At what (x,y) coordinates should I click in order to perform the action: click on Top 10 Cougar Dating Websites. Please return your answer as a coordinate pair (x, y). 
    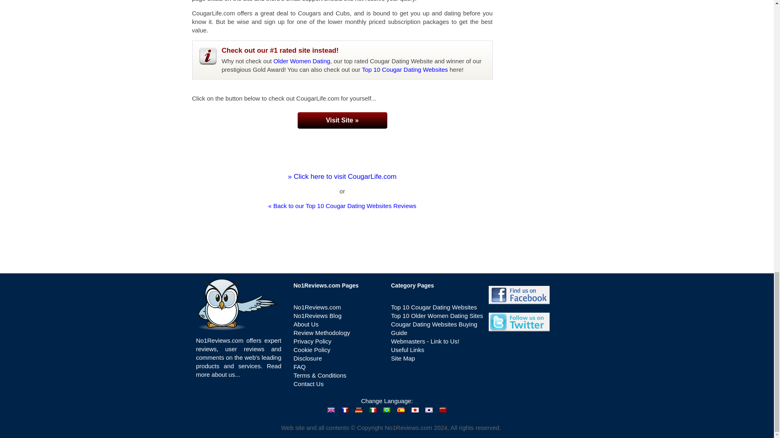
    Looking at the image, I should click on (405, 70).